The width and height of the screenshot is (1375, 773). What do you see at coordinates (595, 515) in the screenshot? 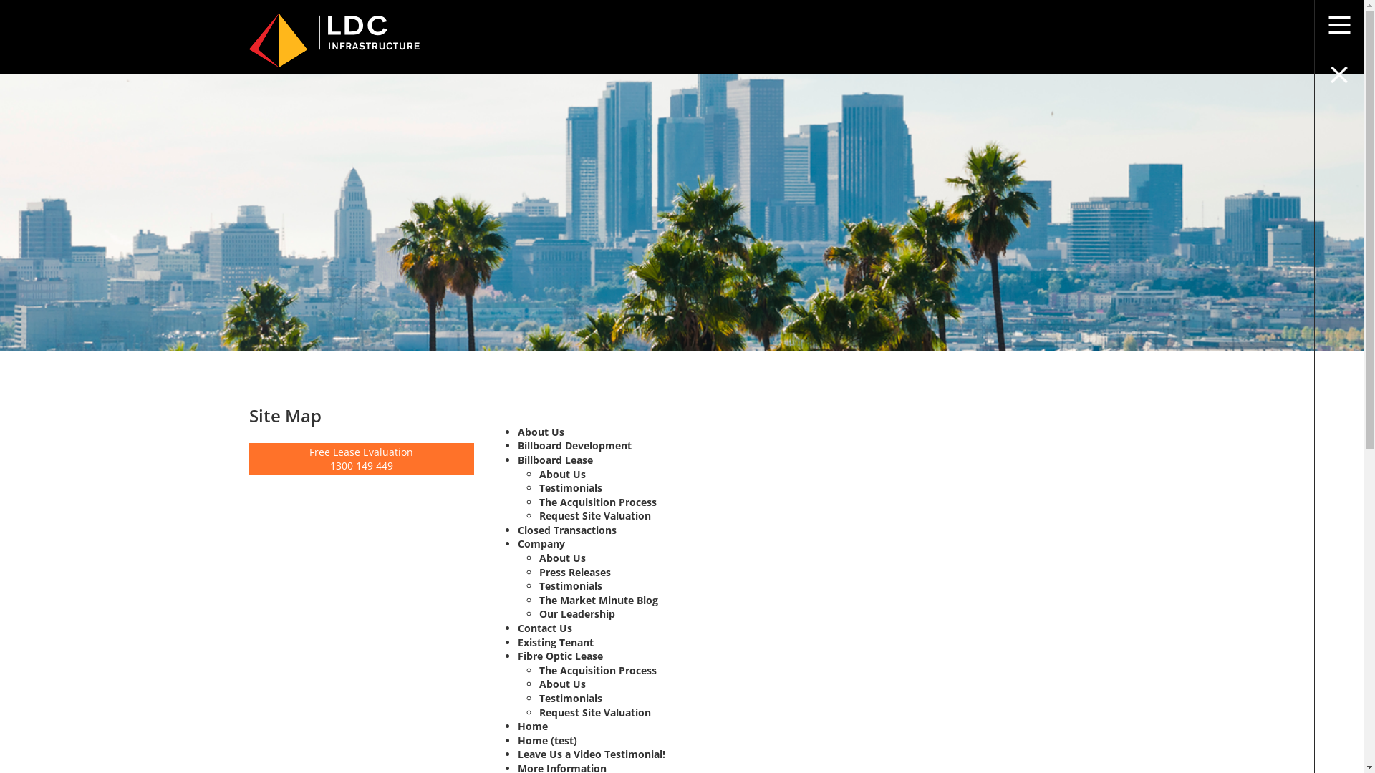
I see `Request Site Valuation` at bounding box center [595, 515].